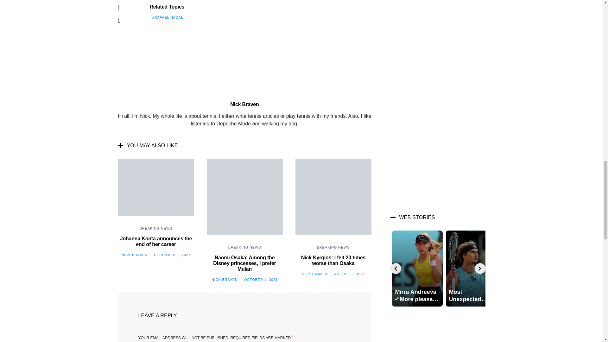 The height and width of the screenshot is (342, 608). I want to click on View all posts by Nick Braven, so click(134, 255).